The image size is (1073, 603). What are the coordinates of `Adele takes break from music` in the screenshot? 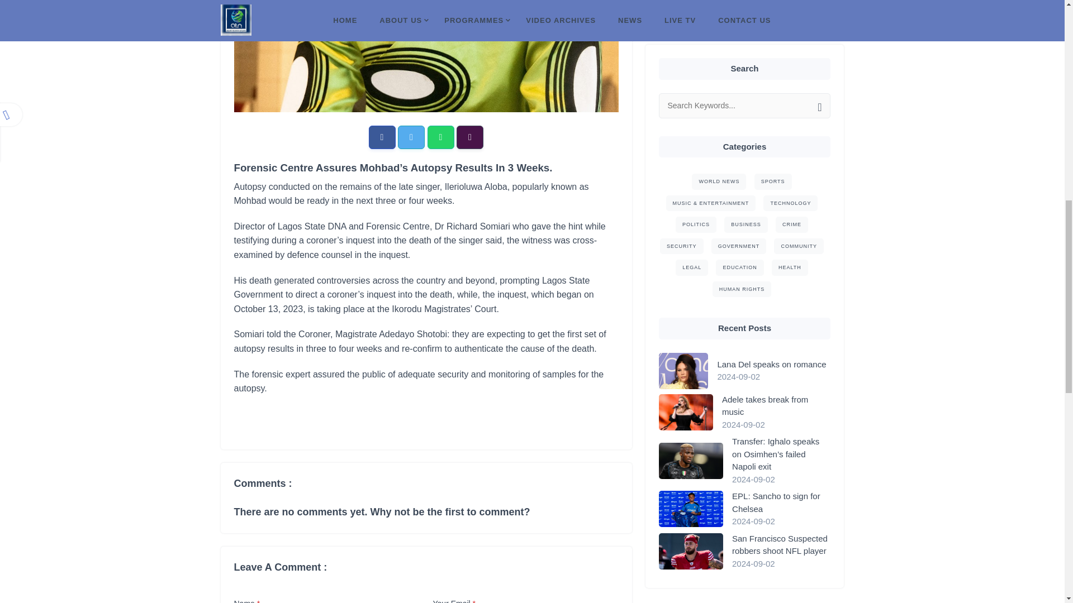 It's located at (776, 76).